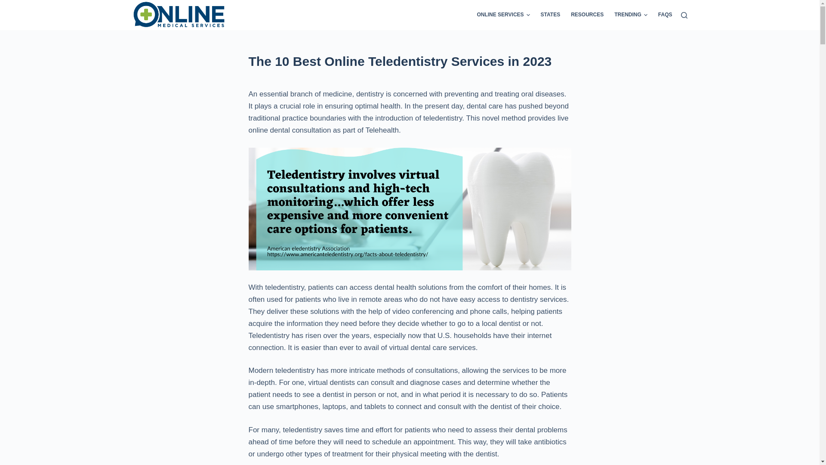 Image resolution: width=826 pixels, height=465 pixels. I want to click on RESOURCES, so click(588, 15).